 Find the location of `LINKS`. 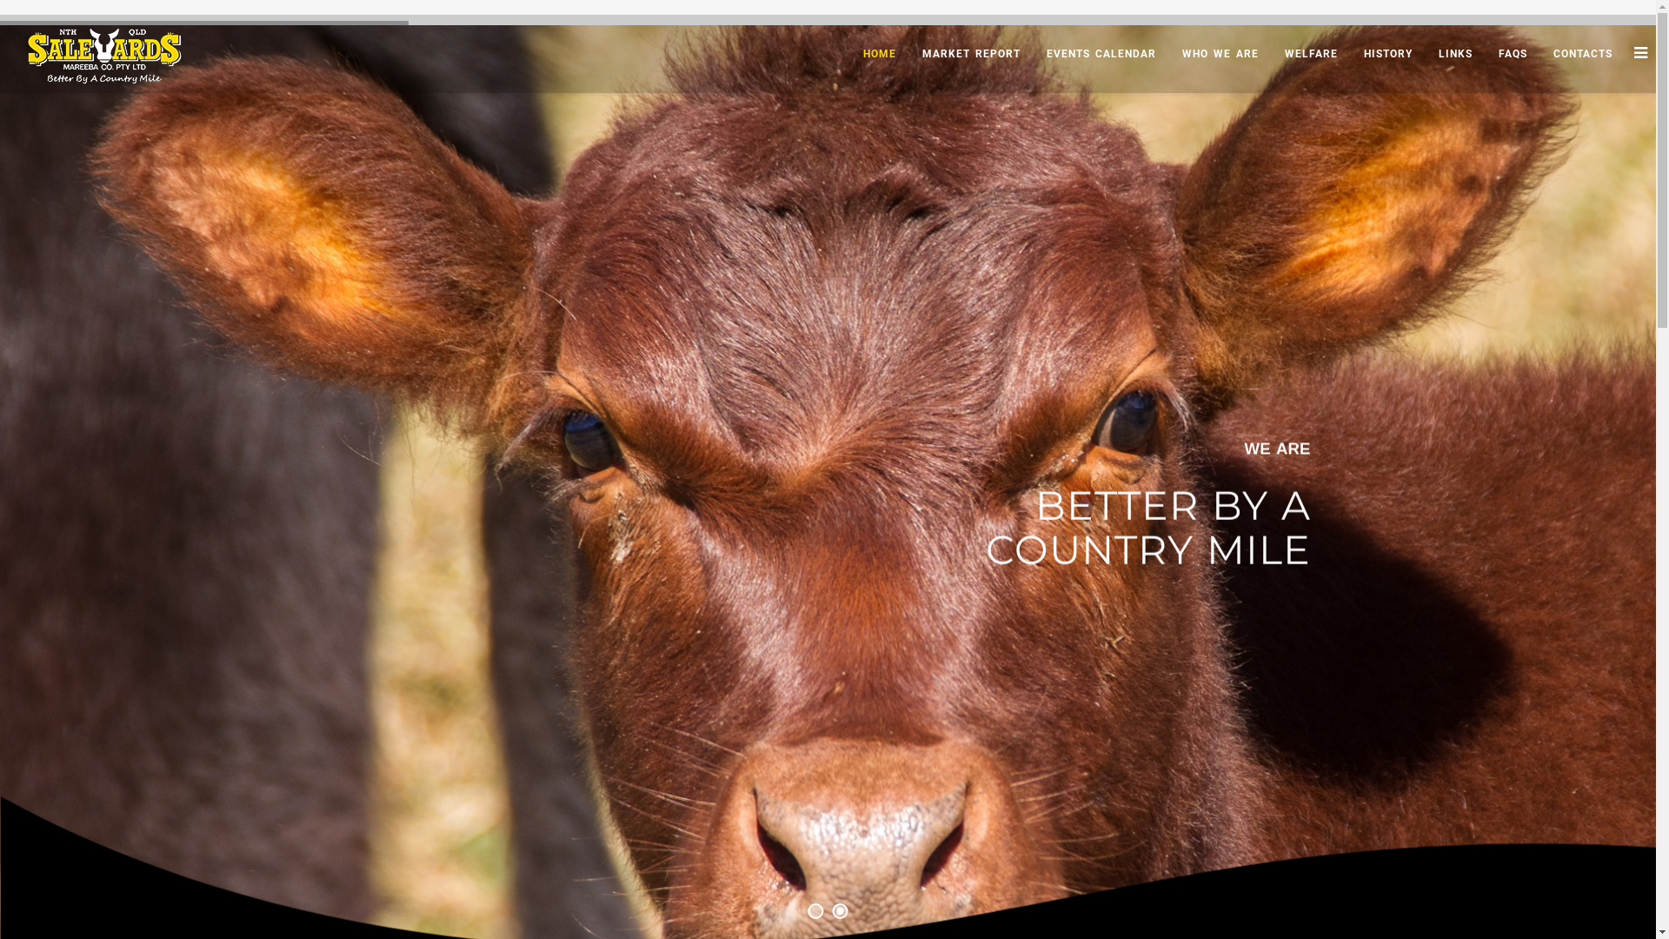

LINKS is located at coordinates (1455, 54).